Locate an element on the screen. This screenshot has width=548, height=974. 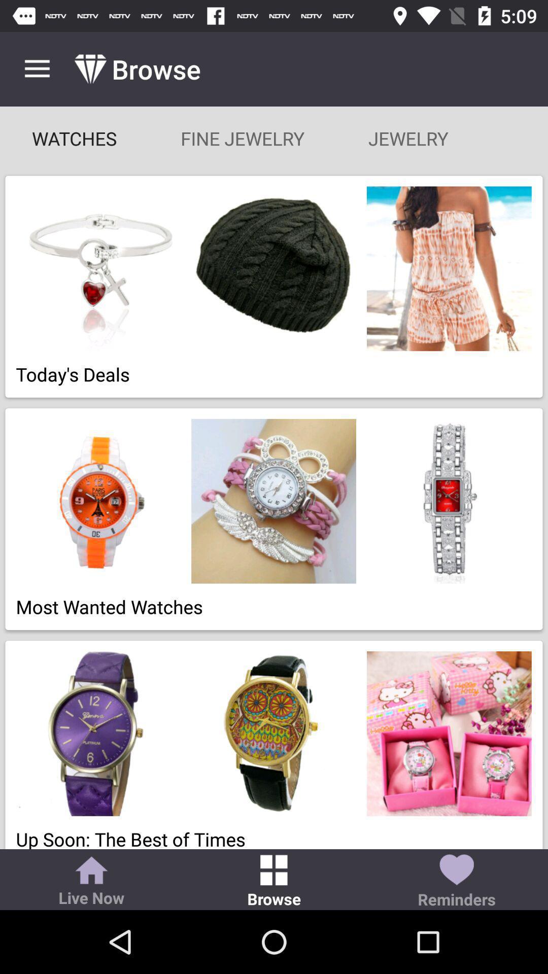
choose icon below up soon the item is located at coordinates (91, 882).